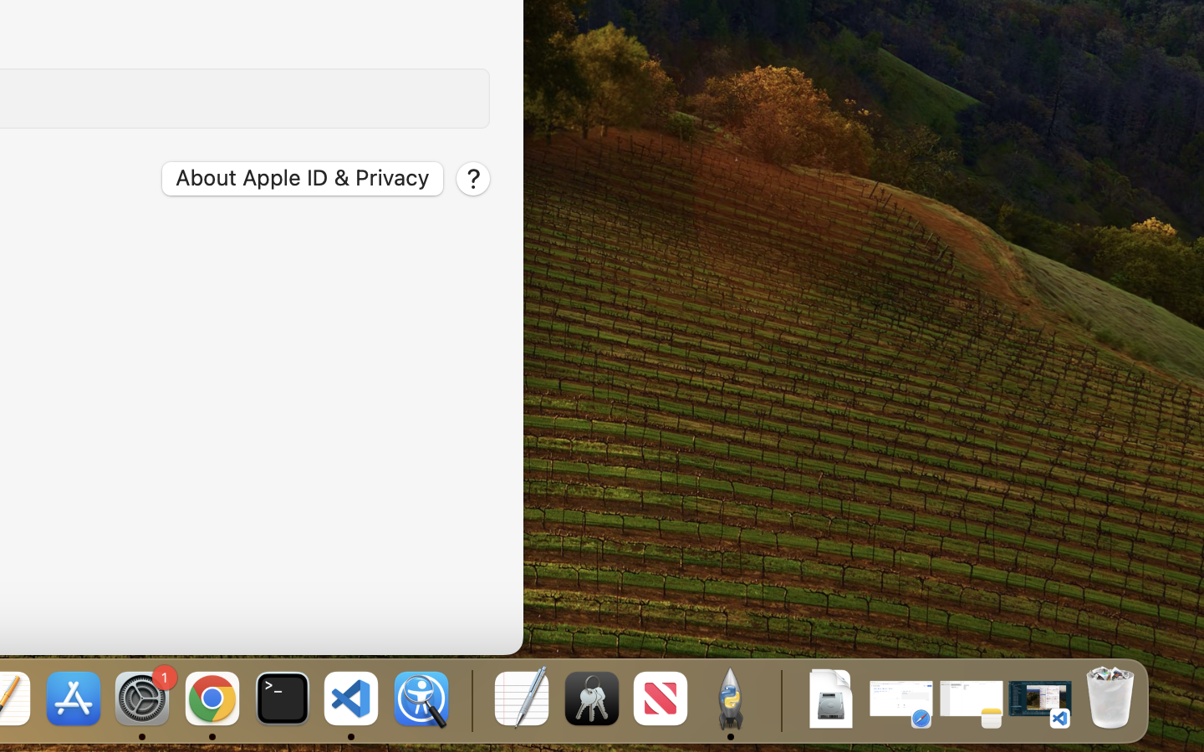 Image resolution: width=1204 pixels, height=752 pixels. I want to click on 0.4285714328289032, so click(470, 700).